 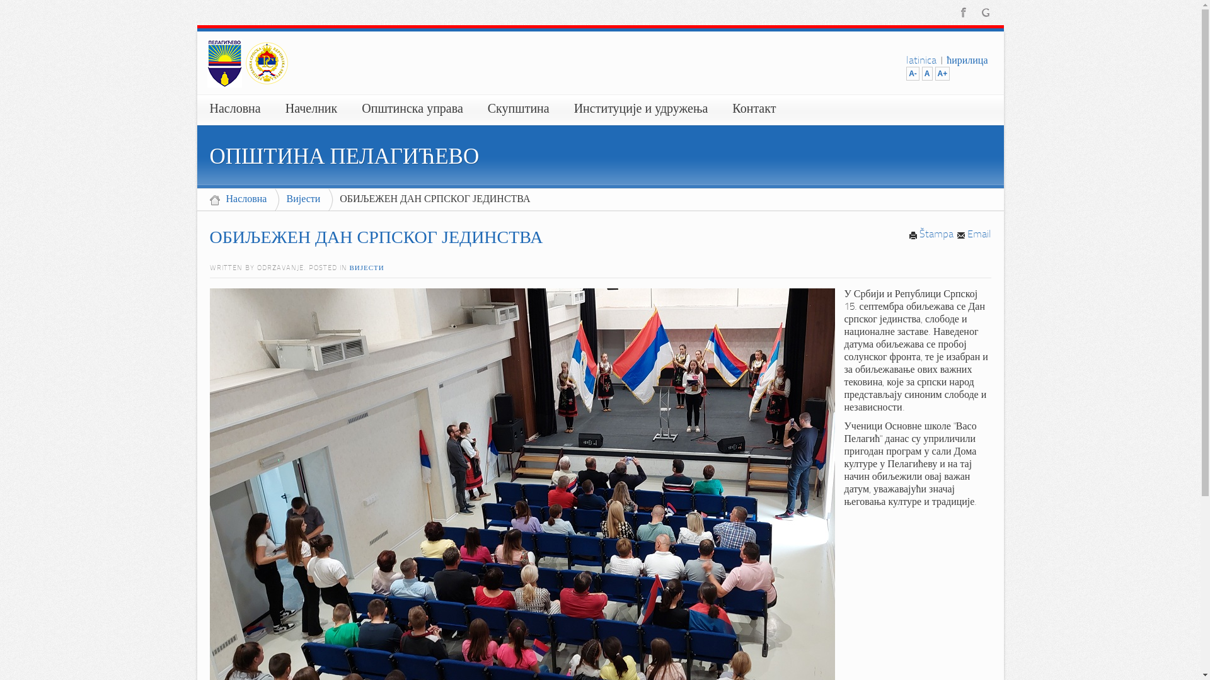 What do you see at coordinates (986, 12) in the screenshot?
I see `google+` at bounding box center [986, 12].